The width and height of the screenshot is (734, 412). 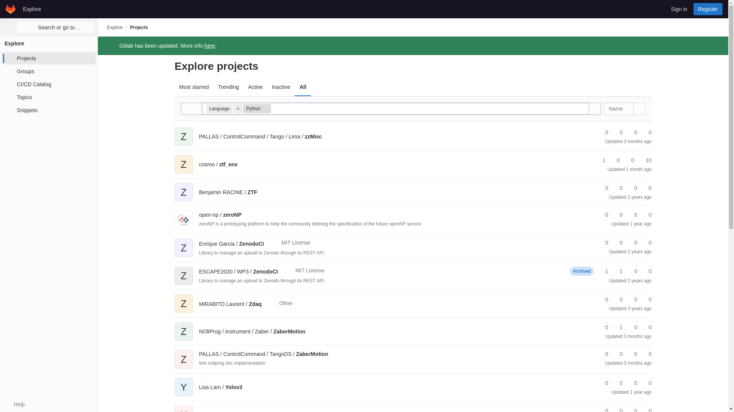 What do you see at coordinates (600, 160) in the screenshot?
I see `Stars` at bounding box center [600, 160].